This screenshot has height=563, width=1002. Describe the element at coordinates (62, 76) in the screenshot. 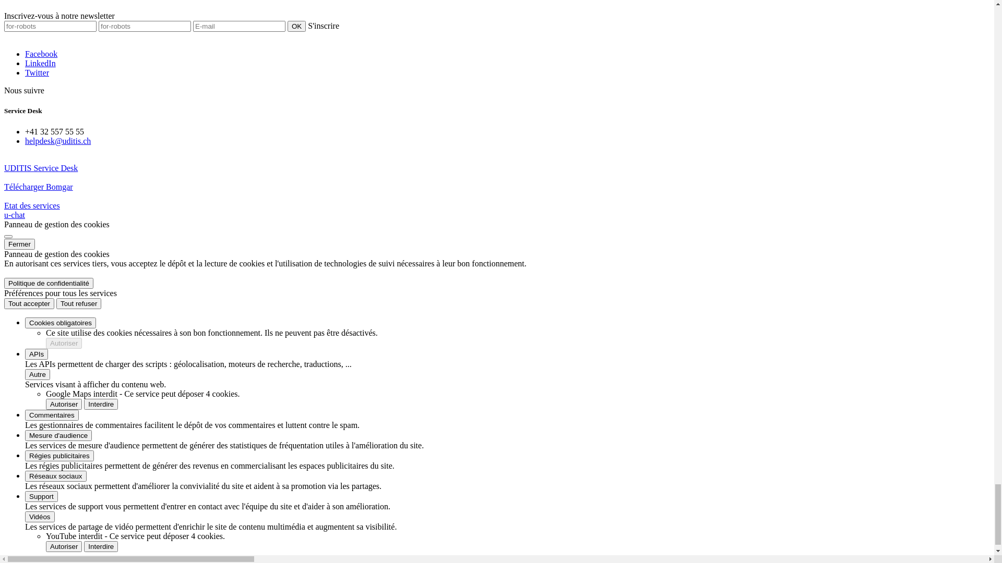

I see `LinkedIn` at that location.